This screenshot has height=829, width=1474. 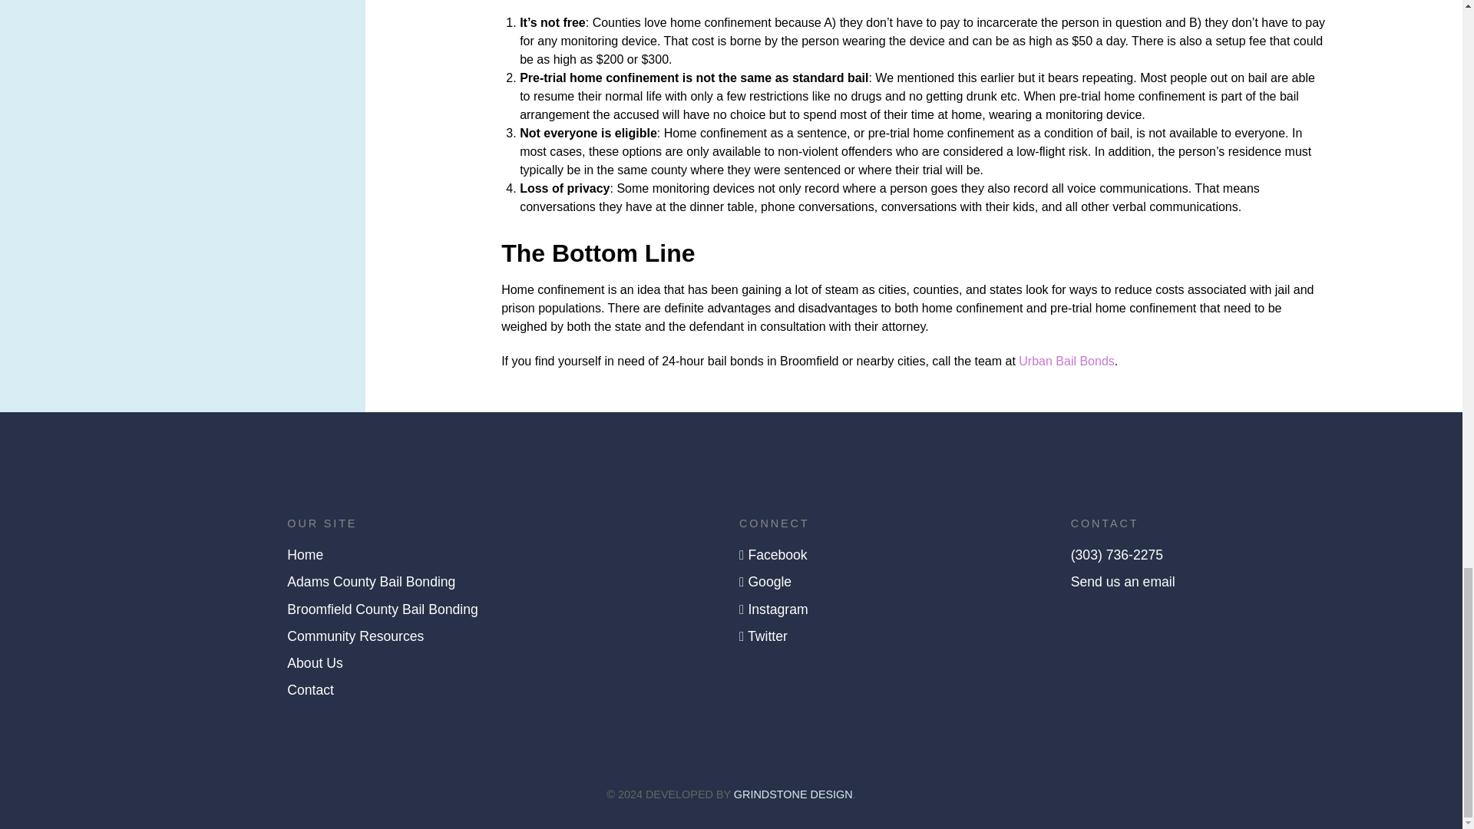 What do you see at coordinates (382, 609) in the screenshot?
I see `Broomfield County Bail Bonding` at bounding box center [382, 609].